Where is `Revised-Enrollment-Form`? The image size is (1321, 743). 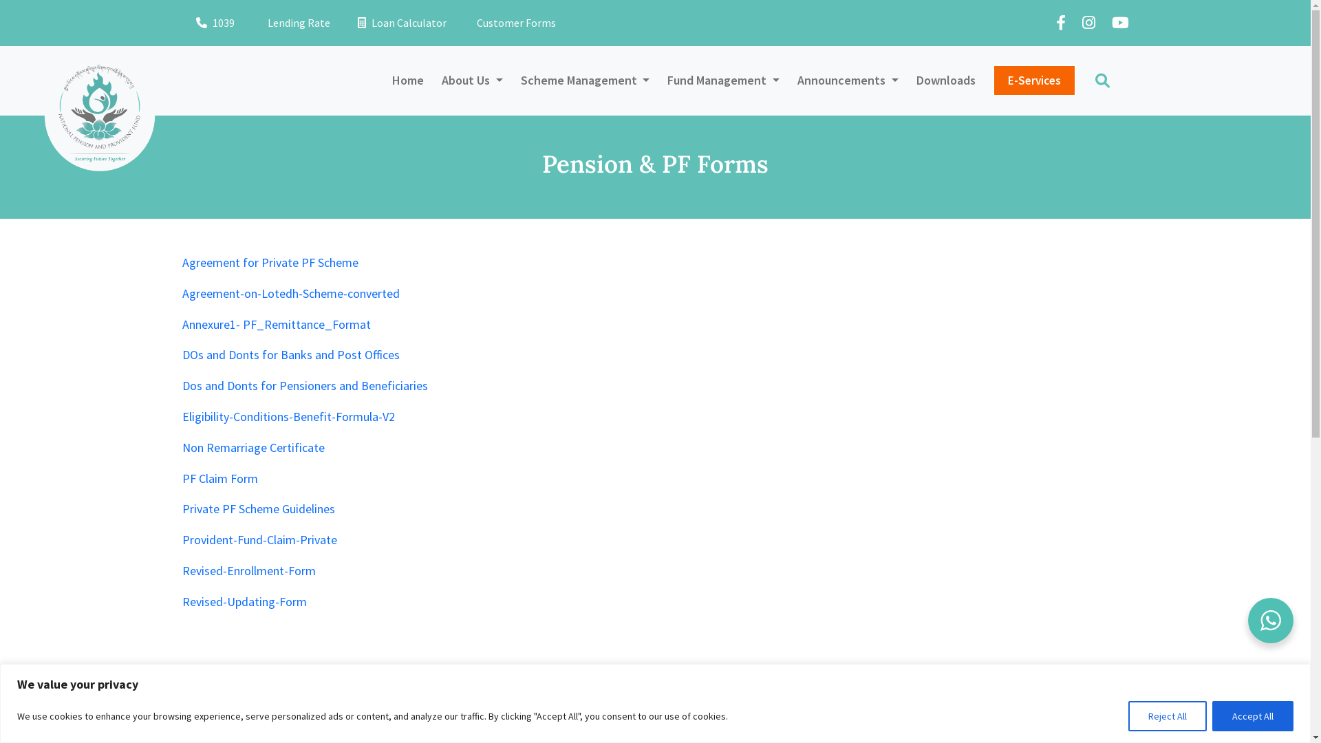
Revised-Enrollment-Form is located at coordinates (248, 571).